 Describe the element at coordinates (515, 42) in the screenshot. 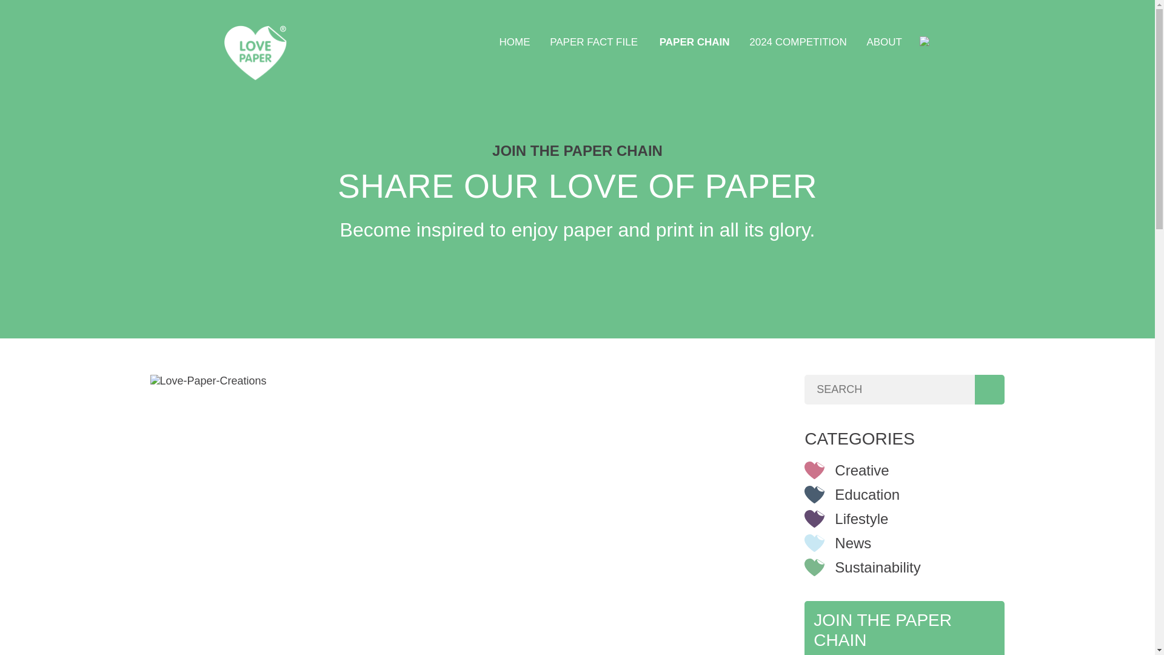

I see `Home` at that location.